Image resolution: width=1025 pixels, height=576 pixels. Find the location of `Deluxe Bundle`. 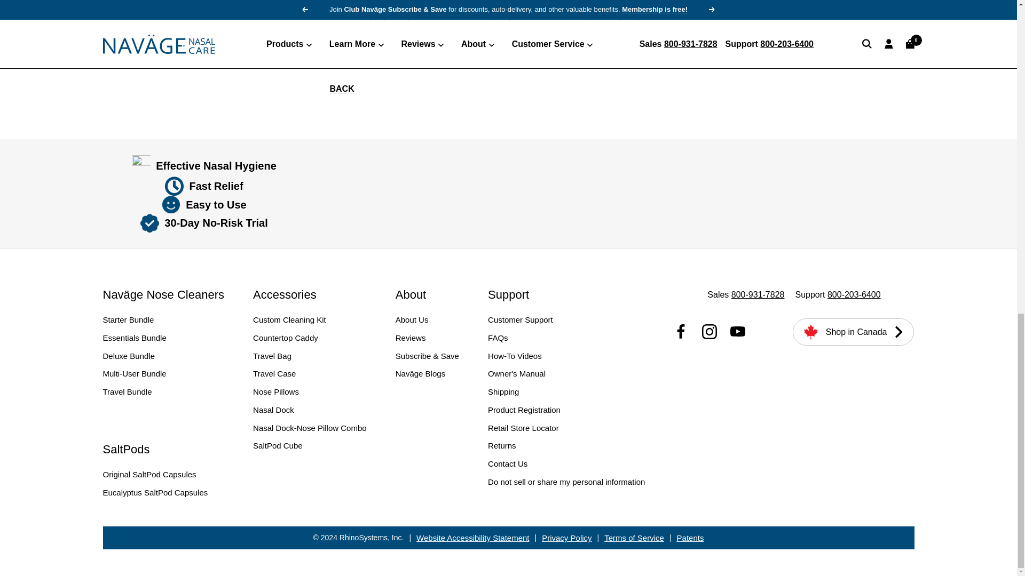

Deluxe Bundle is located at coordinates (128, 356).